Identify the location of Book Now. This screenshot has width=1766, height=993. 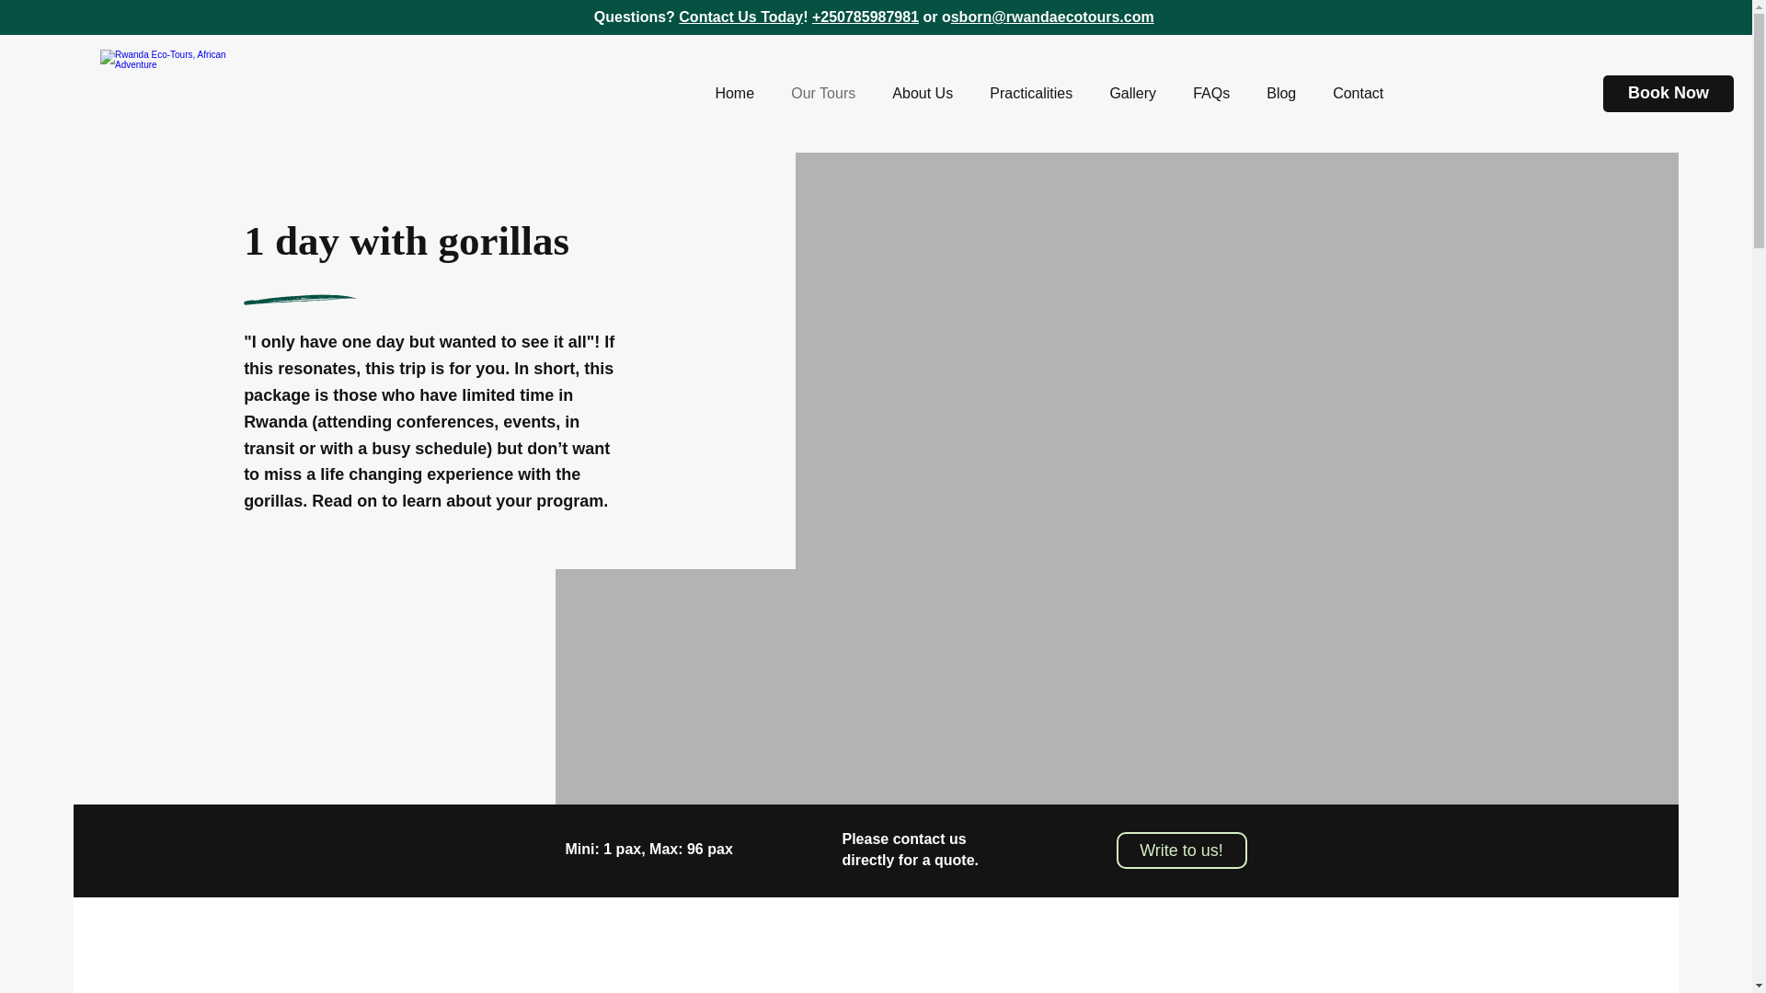
(1669, 94).